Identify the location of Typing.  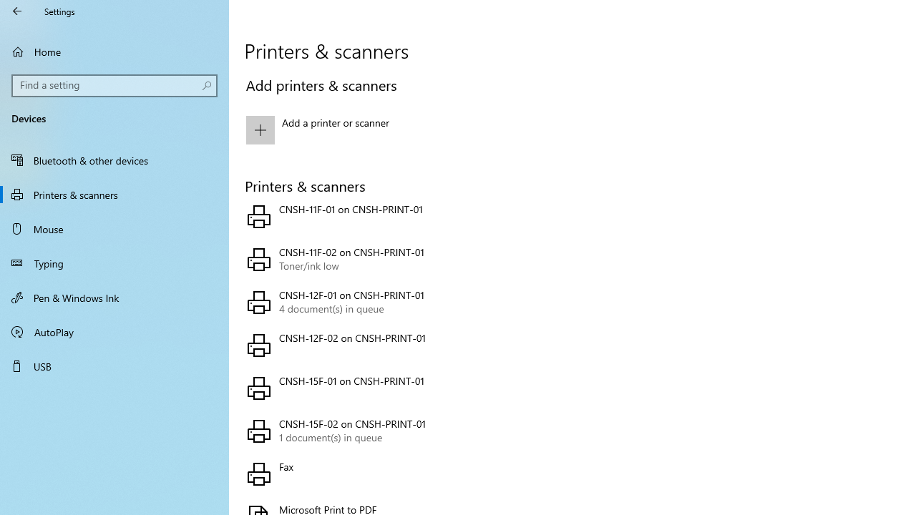
(114, 263).